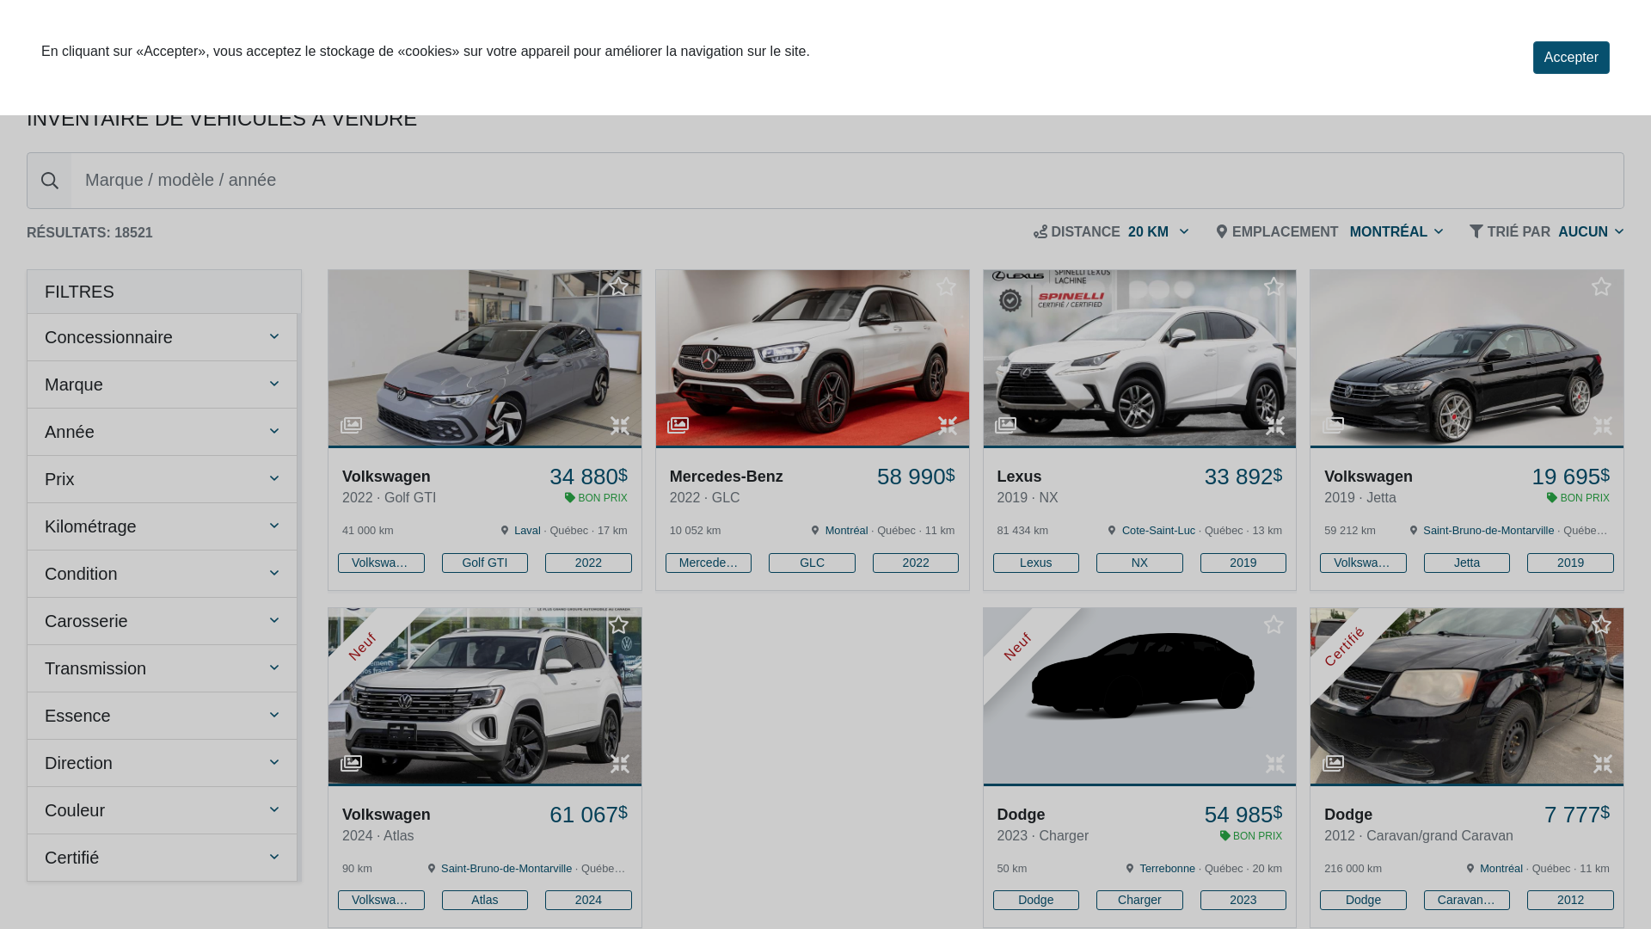 This screenshot has width=1651, height=929. What do you see at coordinates (1488, 530) in the screenshot?
I see `Saint-Bruno-de-Montarville` at bounding box center [1488, 530].